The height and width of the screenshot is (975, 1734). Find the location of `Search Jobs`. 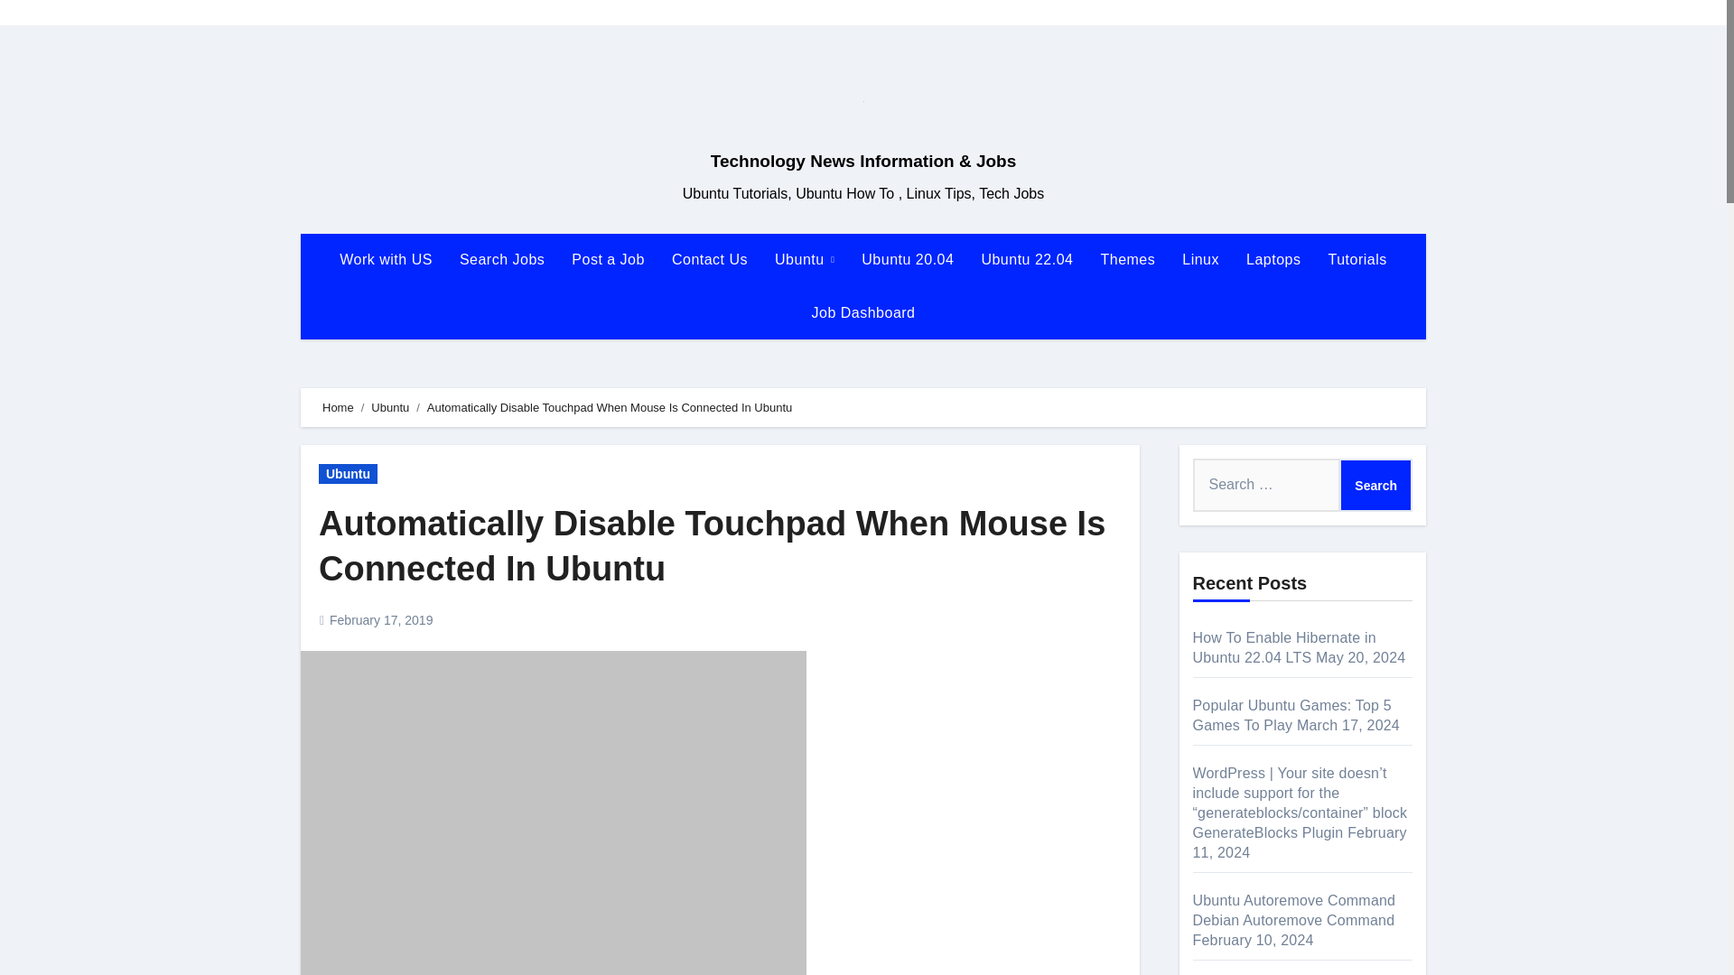

Search Jobs is located at coordinates (502, 260).